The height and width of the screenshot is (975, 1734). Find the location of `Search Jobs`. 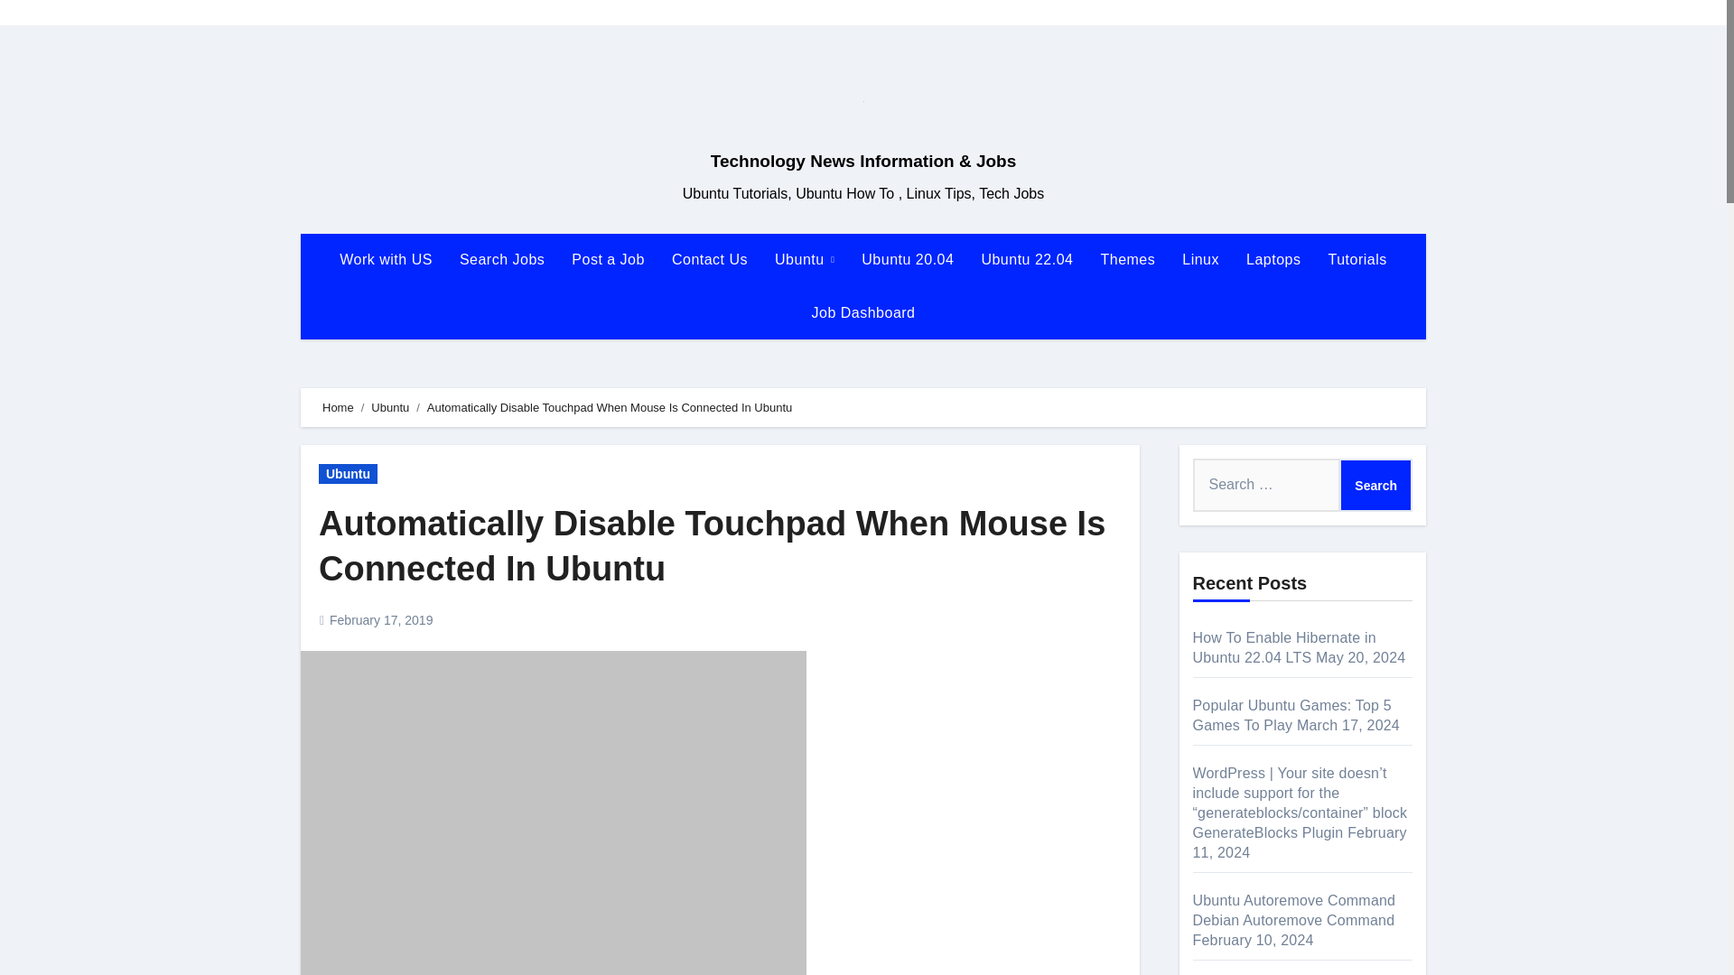

Search Jobs is located at coordinates (502, 260).